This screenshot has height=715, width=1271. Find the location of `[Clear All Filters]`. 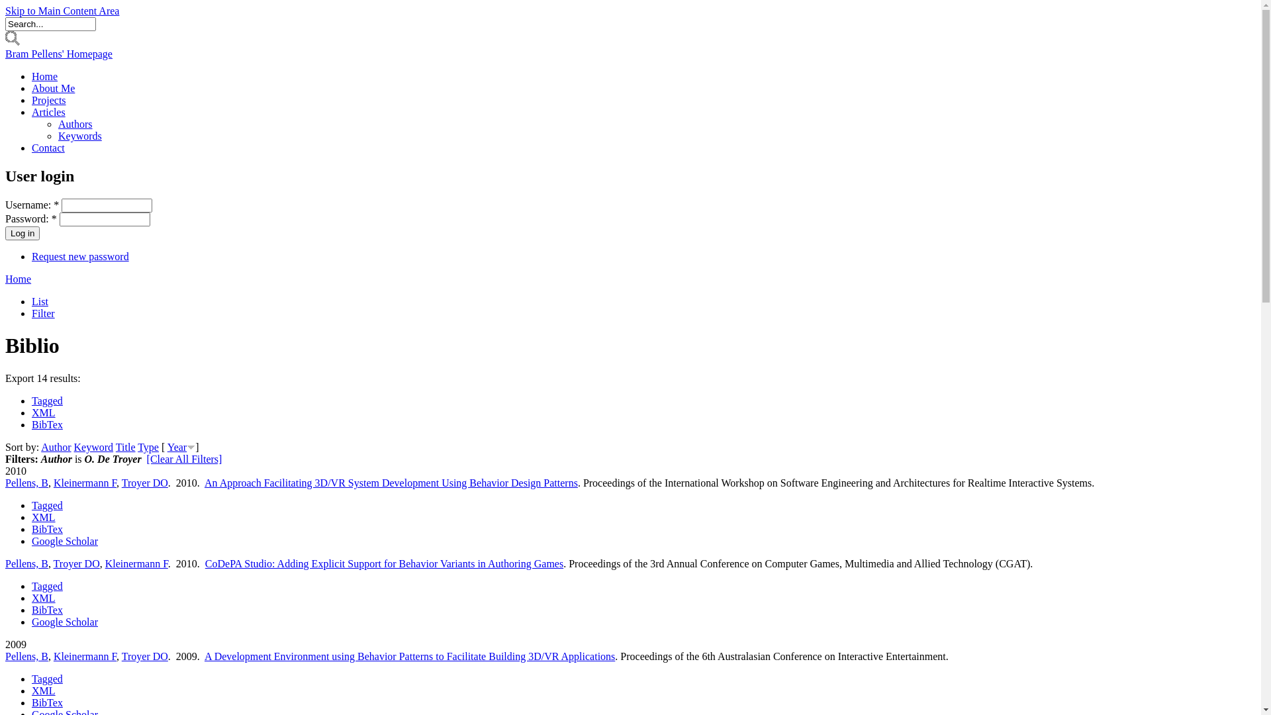

[Clear All Filters] is located at coordinates (185, 459).